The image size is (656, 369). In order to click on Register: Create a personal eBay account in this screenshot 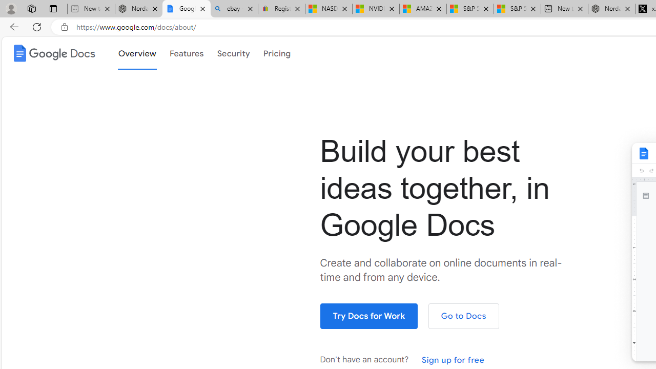, I will do `click(282, 9)`.